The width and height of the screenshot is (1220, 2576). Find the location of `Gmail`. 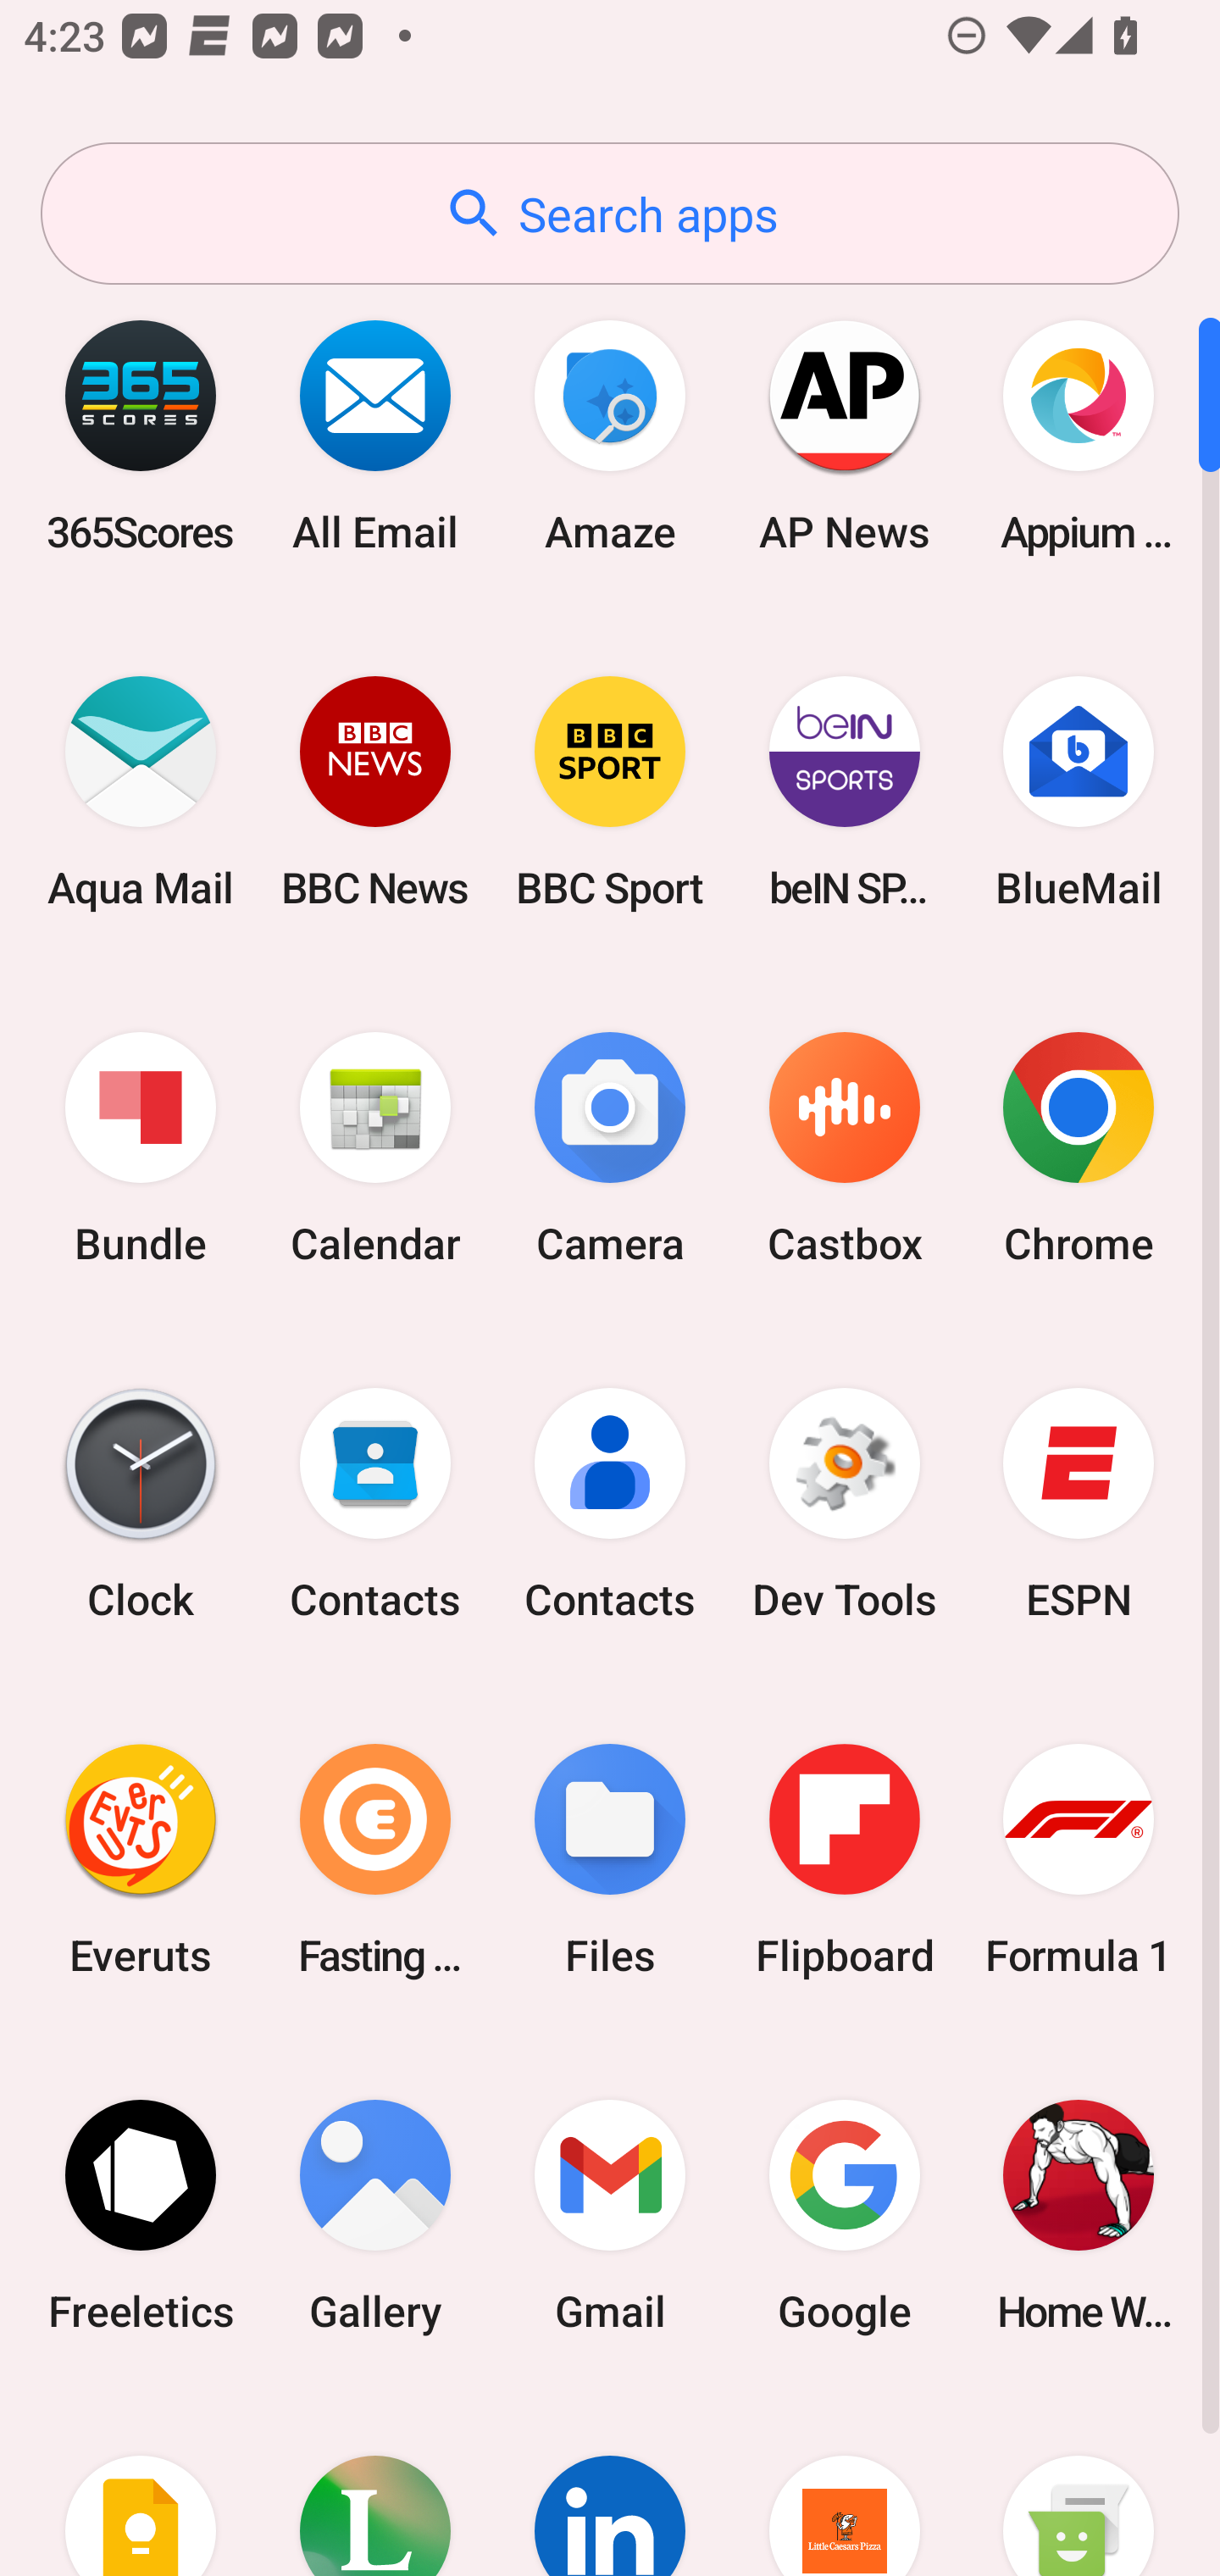

Gmail is located at coordinates (610, 2215).